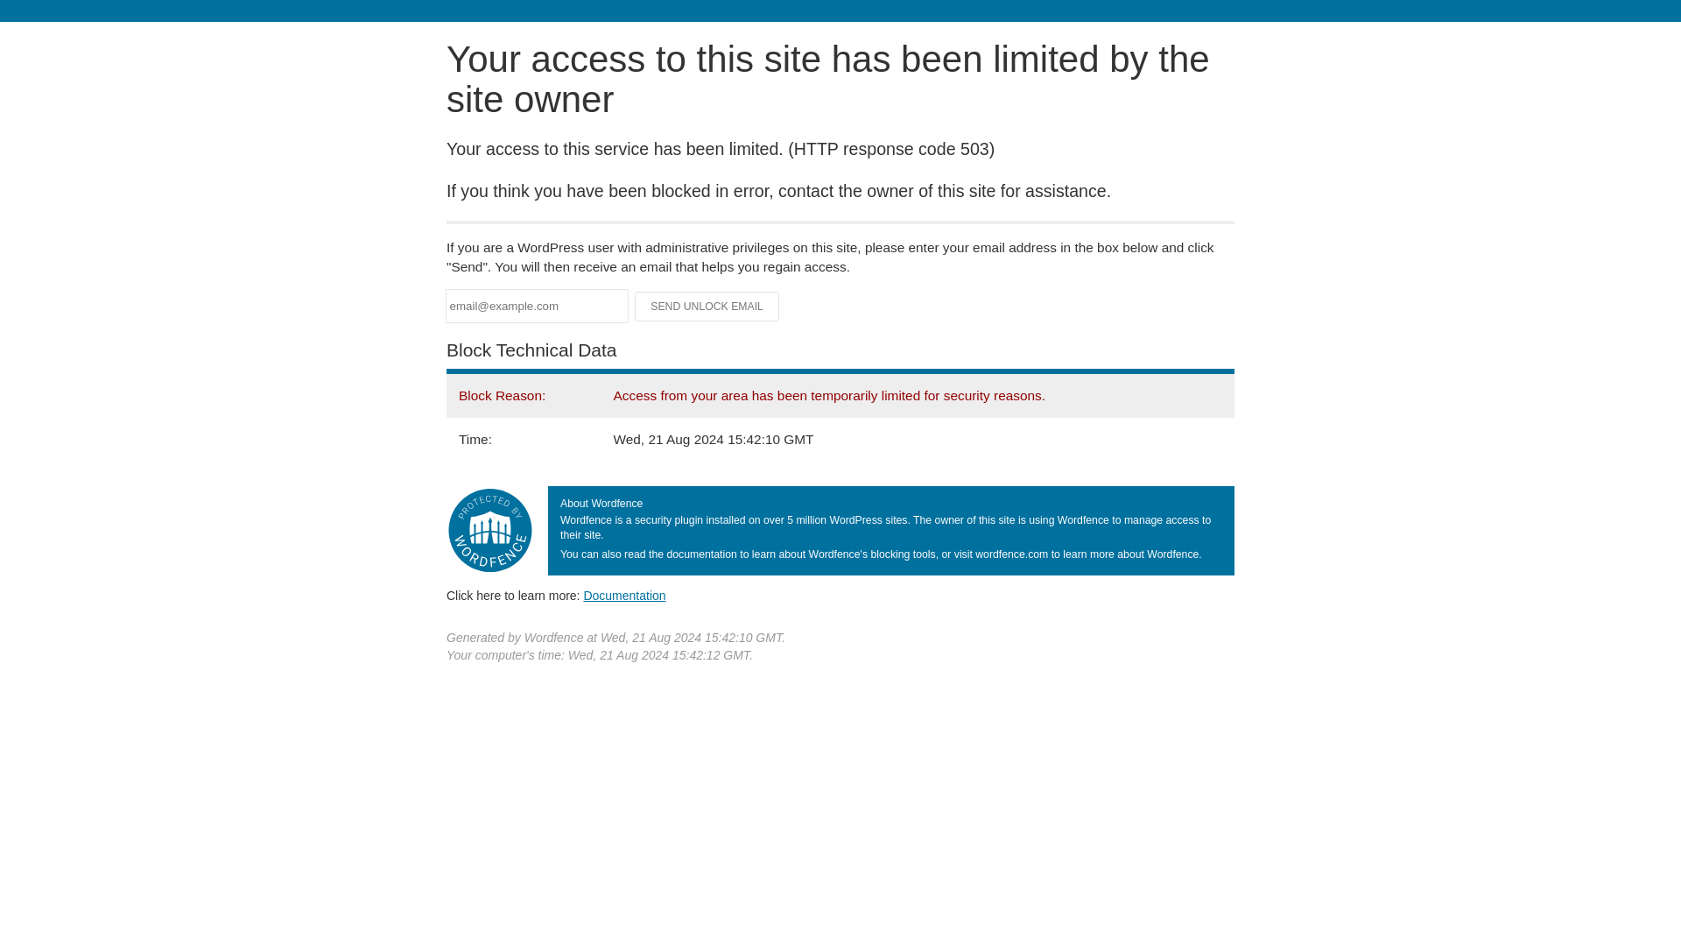  Describe the element at coordinates (707, 307) in the screenshot. I see `Send Unlock Email` at that location.